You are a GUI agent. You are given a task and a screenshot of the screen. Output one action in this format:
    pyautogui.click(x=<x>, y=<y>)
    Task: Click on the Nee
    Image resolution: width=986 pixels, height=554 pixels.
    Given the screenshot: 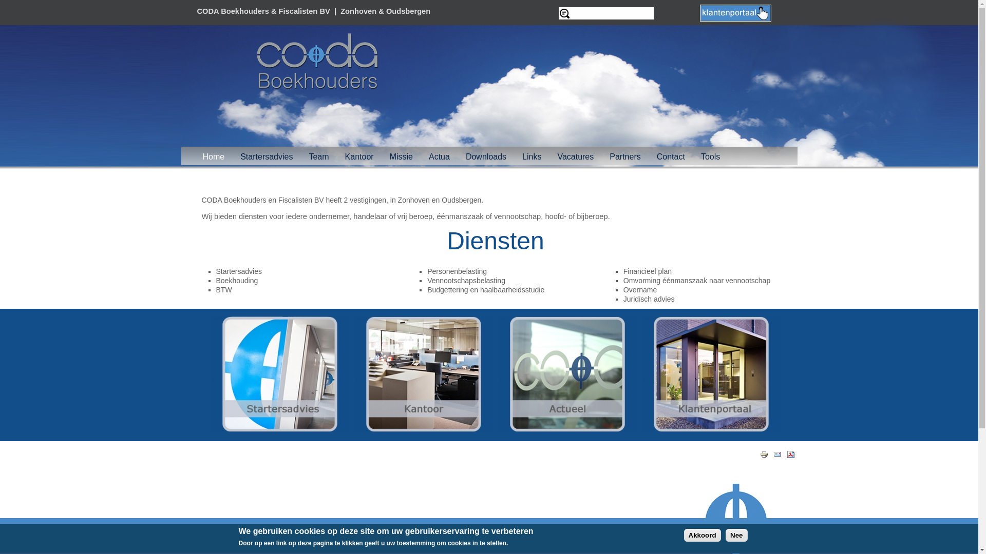 What is the action you would take?
    pyautogui.click(x=736, y=536)
    